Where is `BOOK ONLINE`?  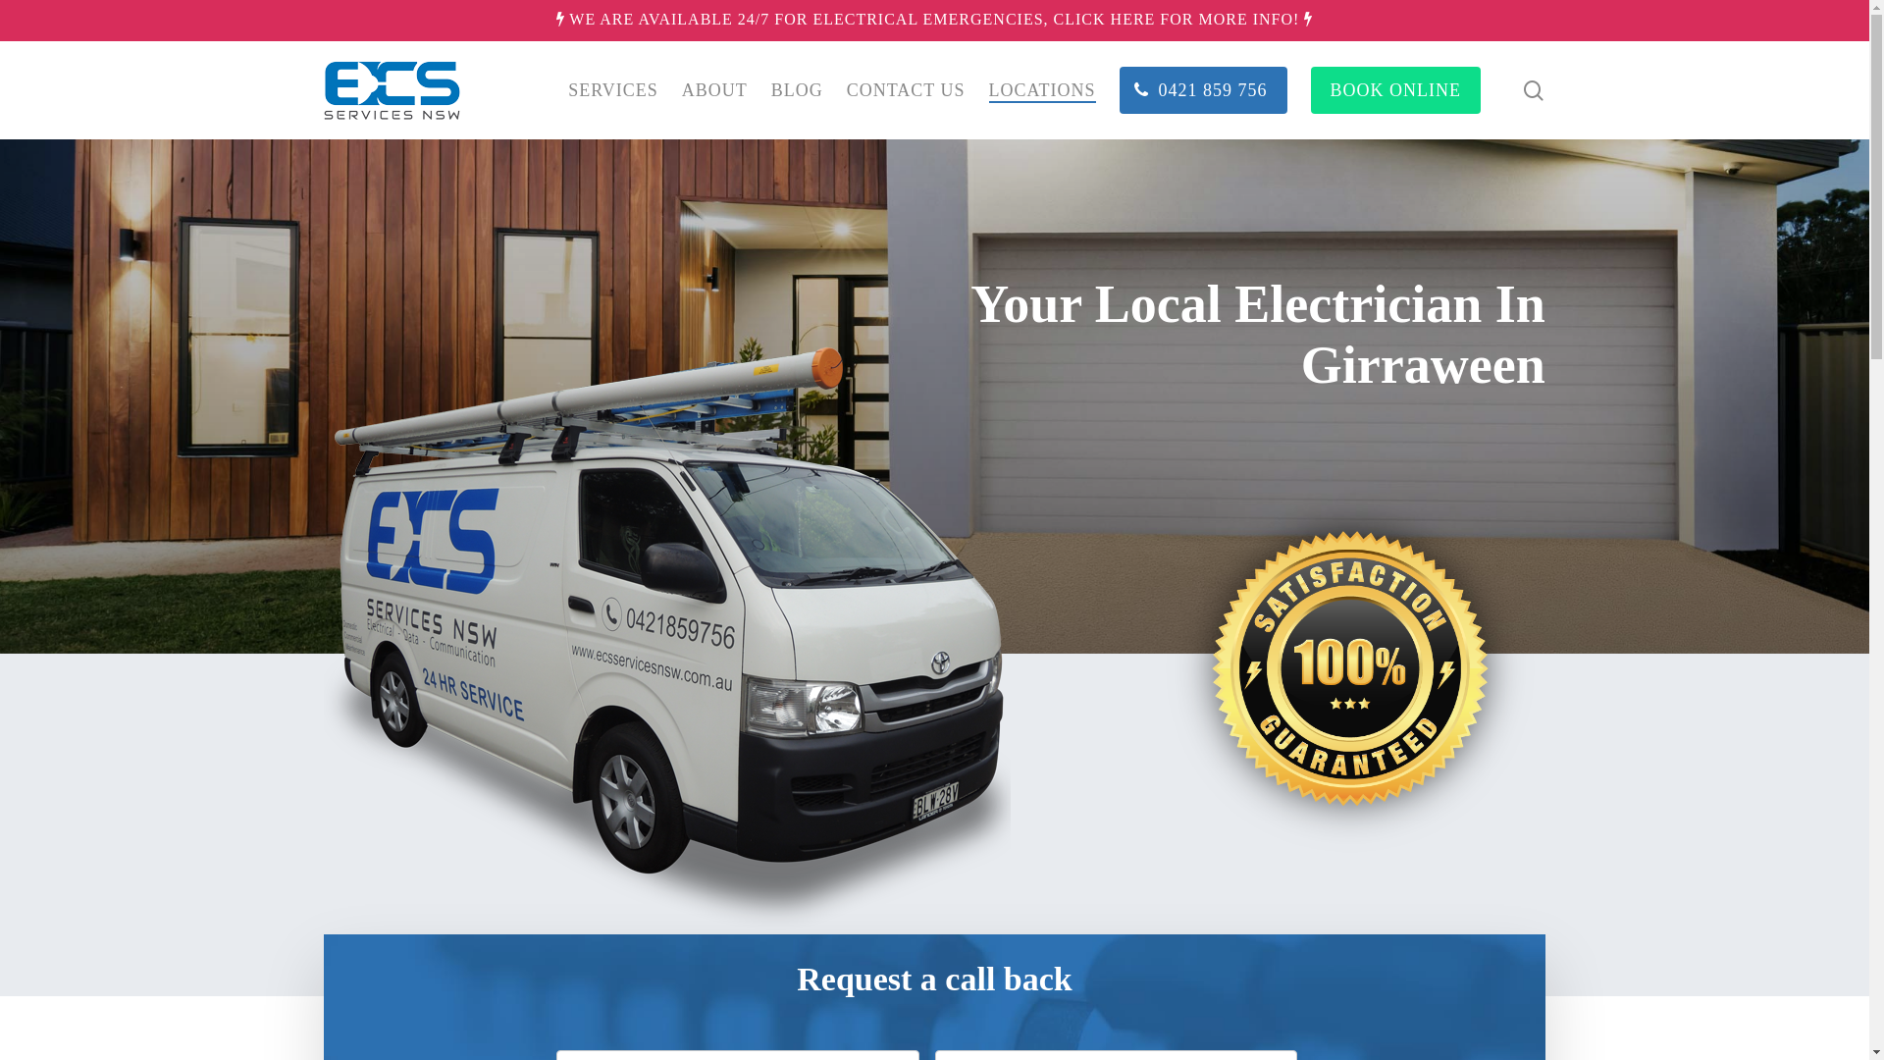
BOOK ONLINE is located at coordinates (1395, 90).